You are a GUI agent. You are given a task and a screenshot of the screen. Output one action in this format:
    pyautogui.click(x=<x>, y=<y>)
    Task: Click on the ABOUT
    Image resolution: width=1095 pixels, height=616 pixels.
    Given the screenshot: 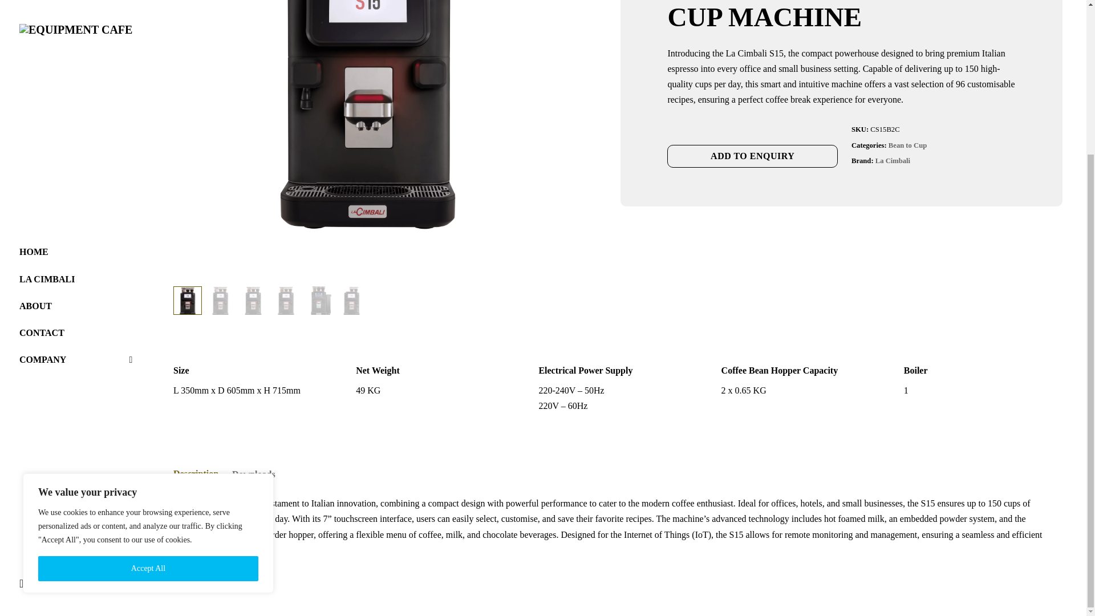 What is the action you would take?
    pyautogui.click(x=76, y=107)
    